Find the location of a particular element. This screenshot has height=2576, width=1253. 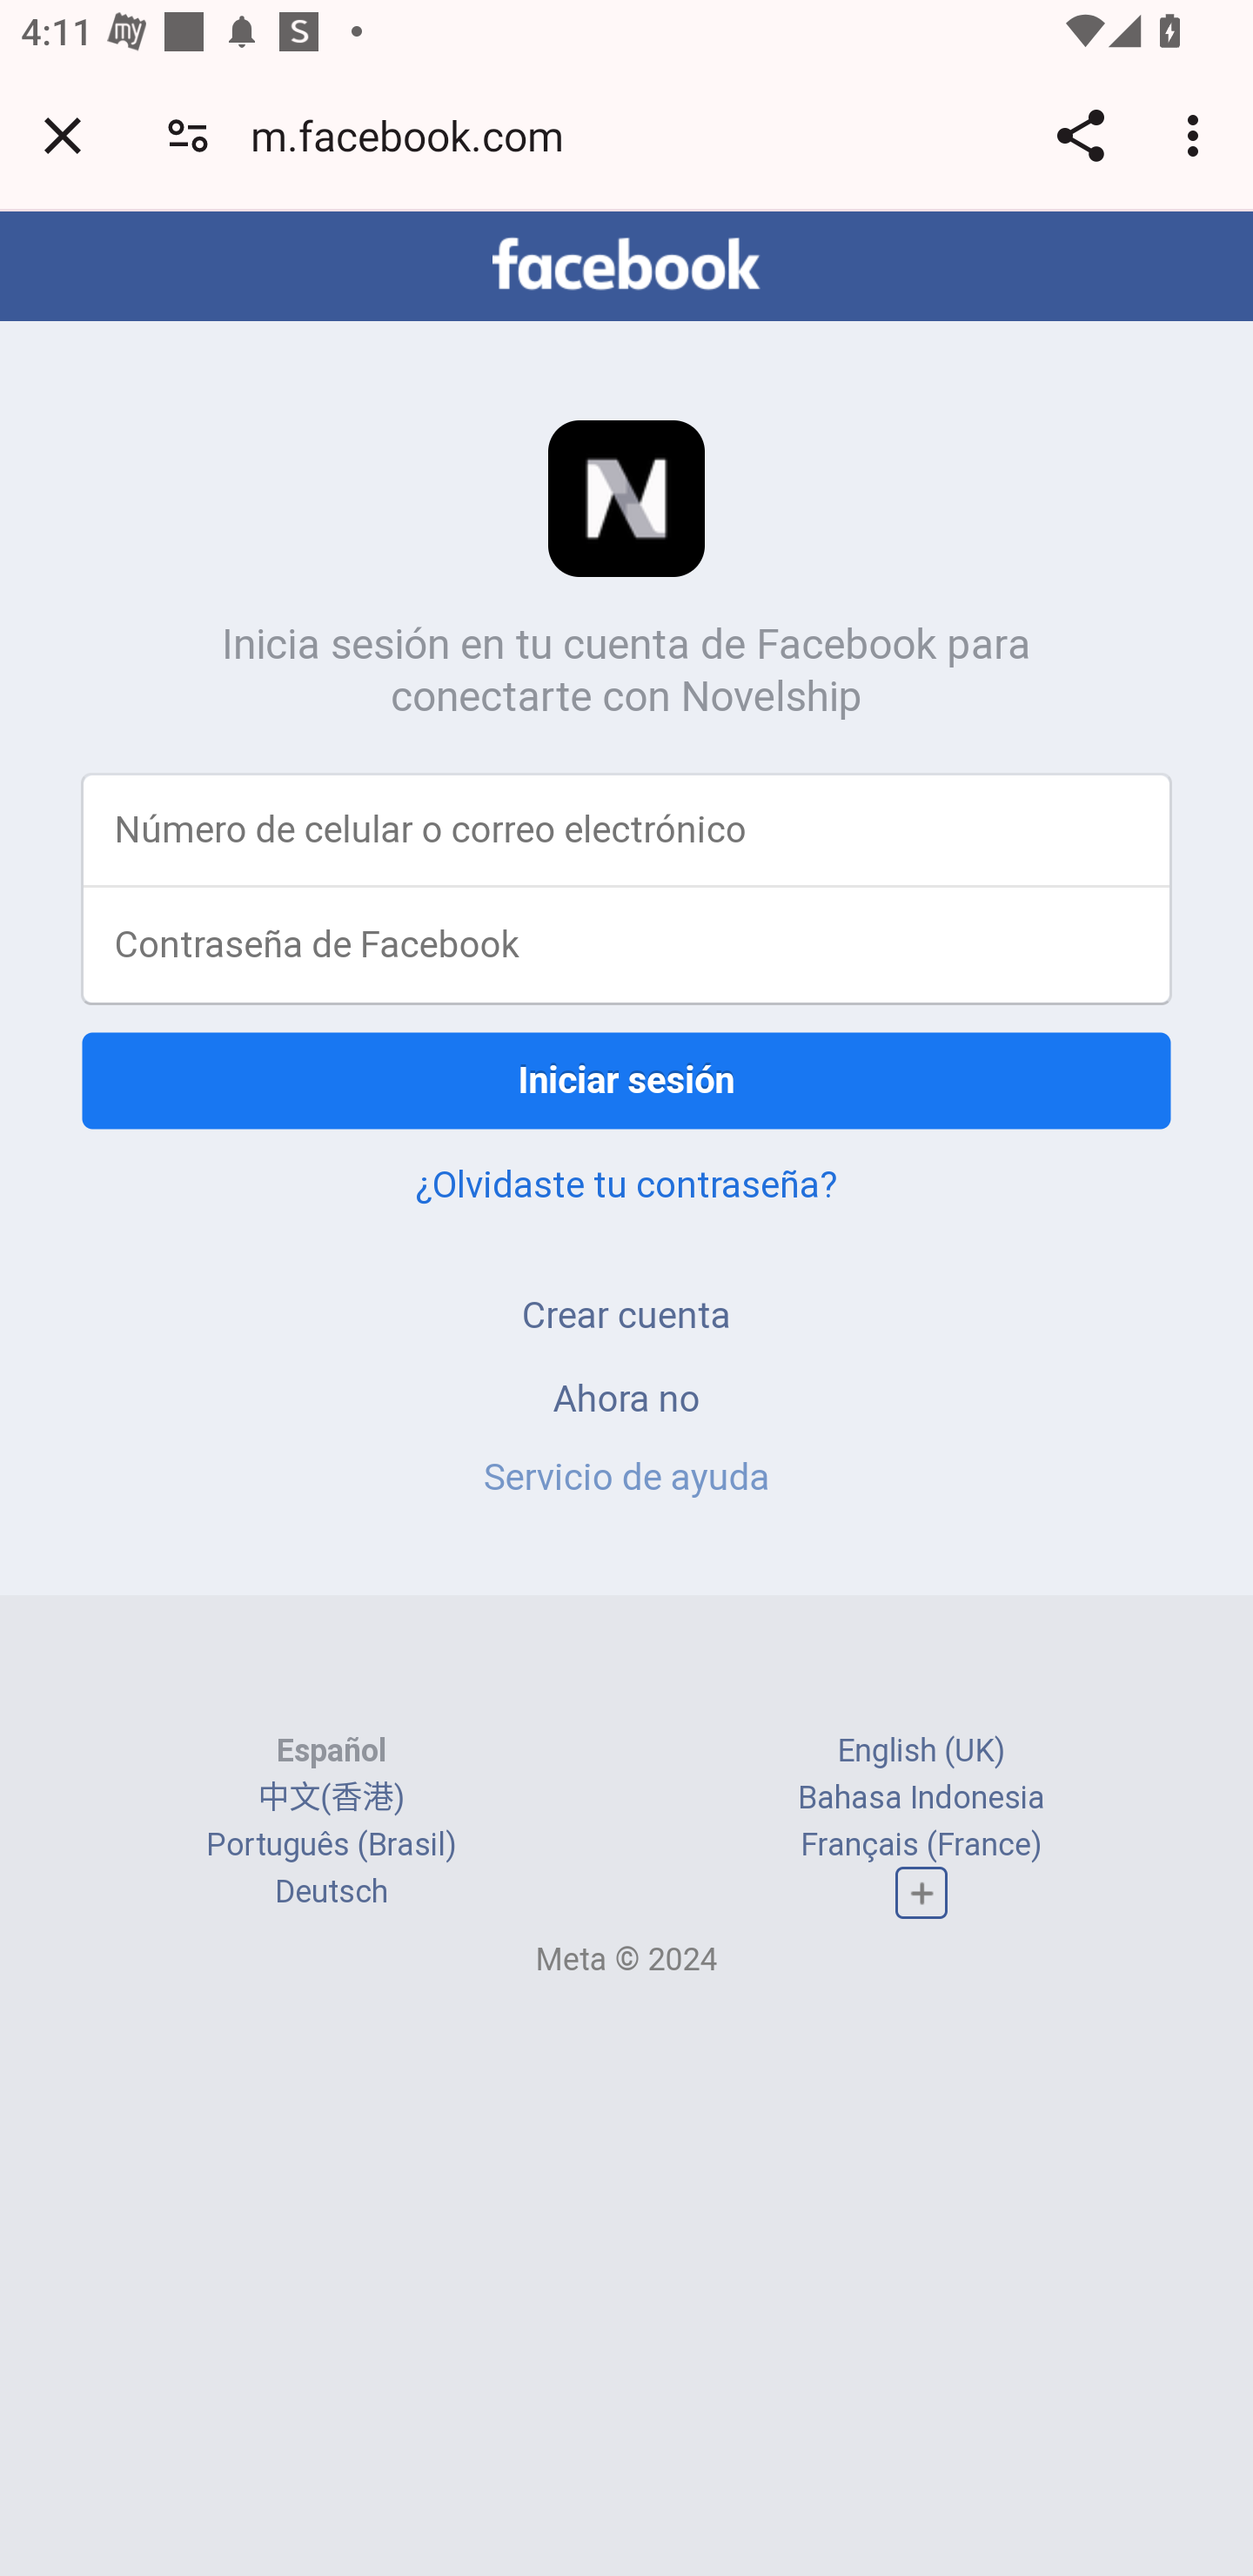

¿Olvidaste tu contraseña? is located at coordinates (626, 1184).